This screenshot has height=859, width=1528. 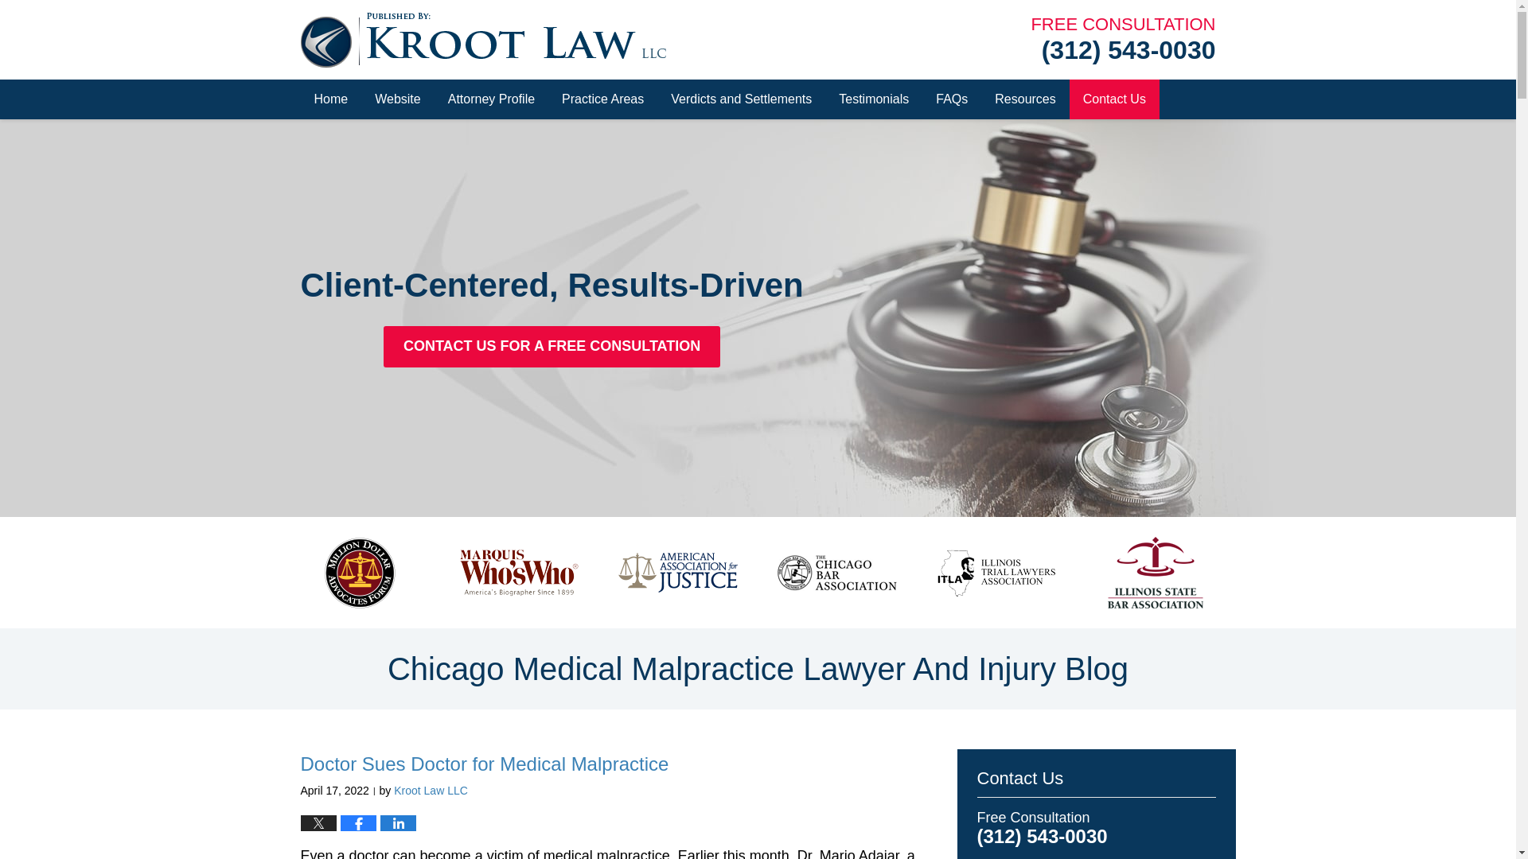 I want to click on Testimonials, so click(x=874, y=99).